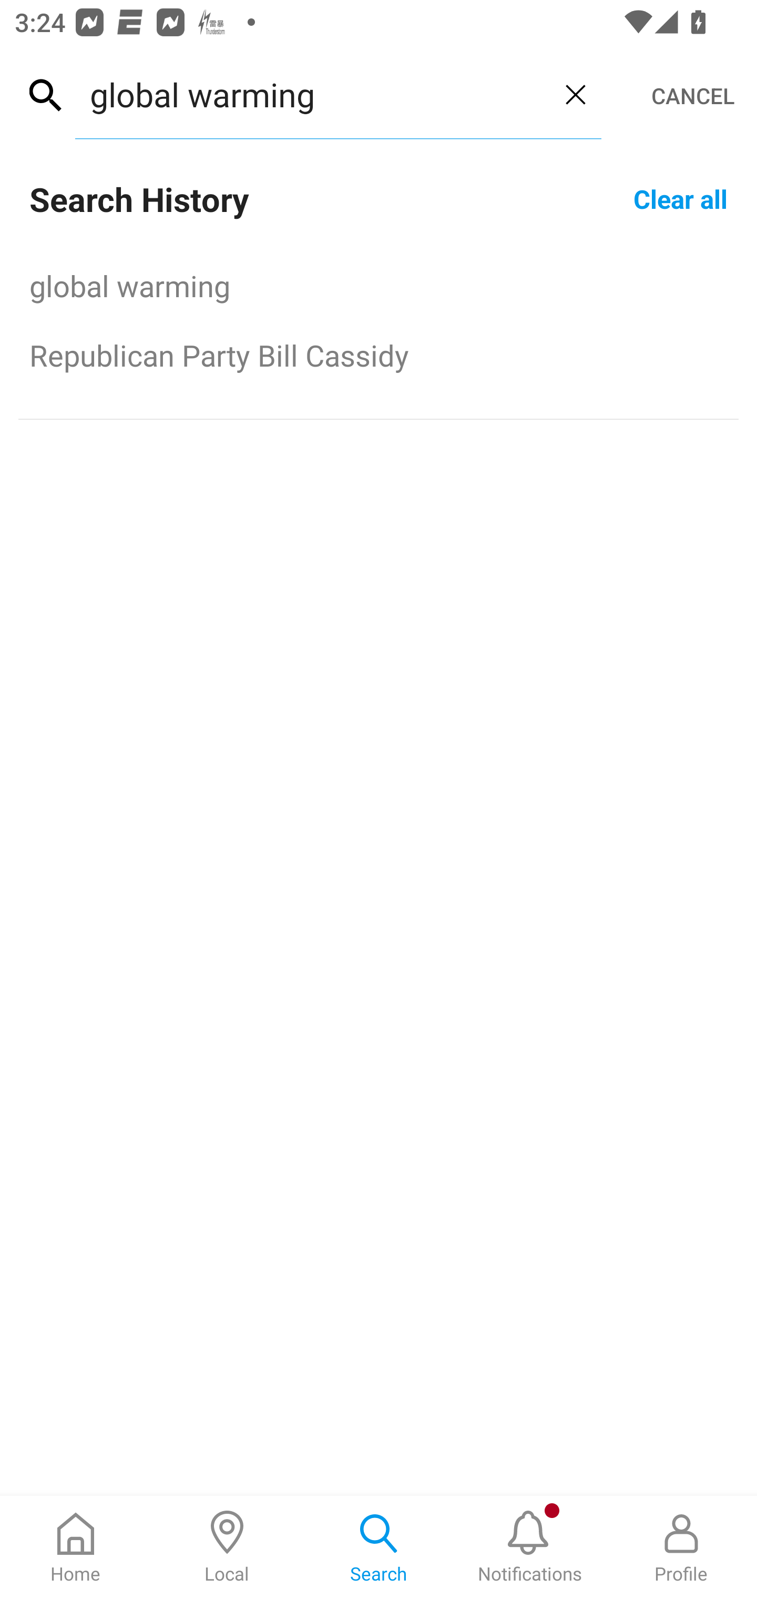 The height and width of the screenshot is (1599, 757). What do you see at coordinates (693, 96) in the screenshot?
I see `CANCEL` at bounding box center [693, 96].